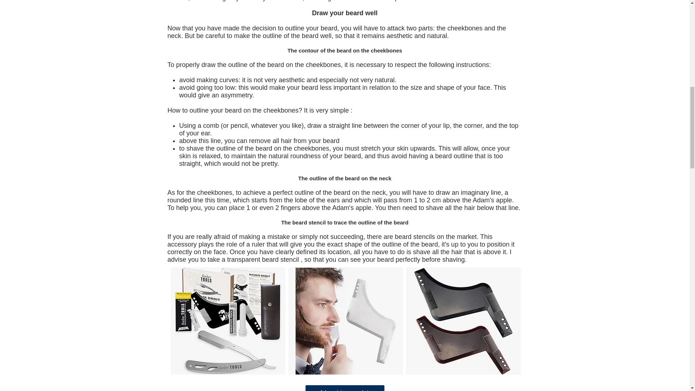  What do you see at coordinates (280, 259) in the screenshot?
I see `beard stencil` at bounding box center [280, 259].